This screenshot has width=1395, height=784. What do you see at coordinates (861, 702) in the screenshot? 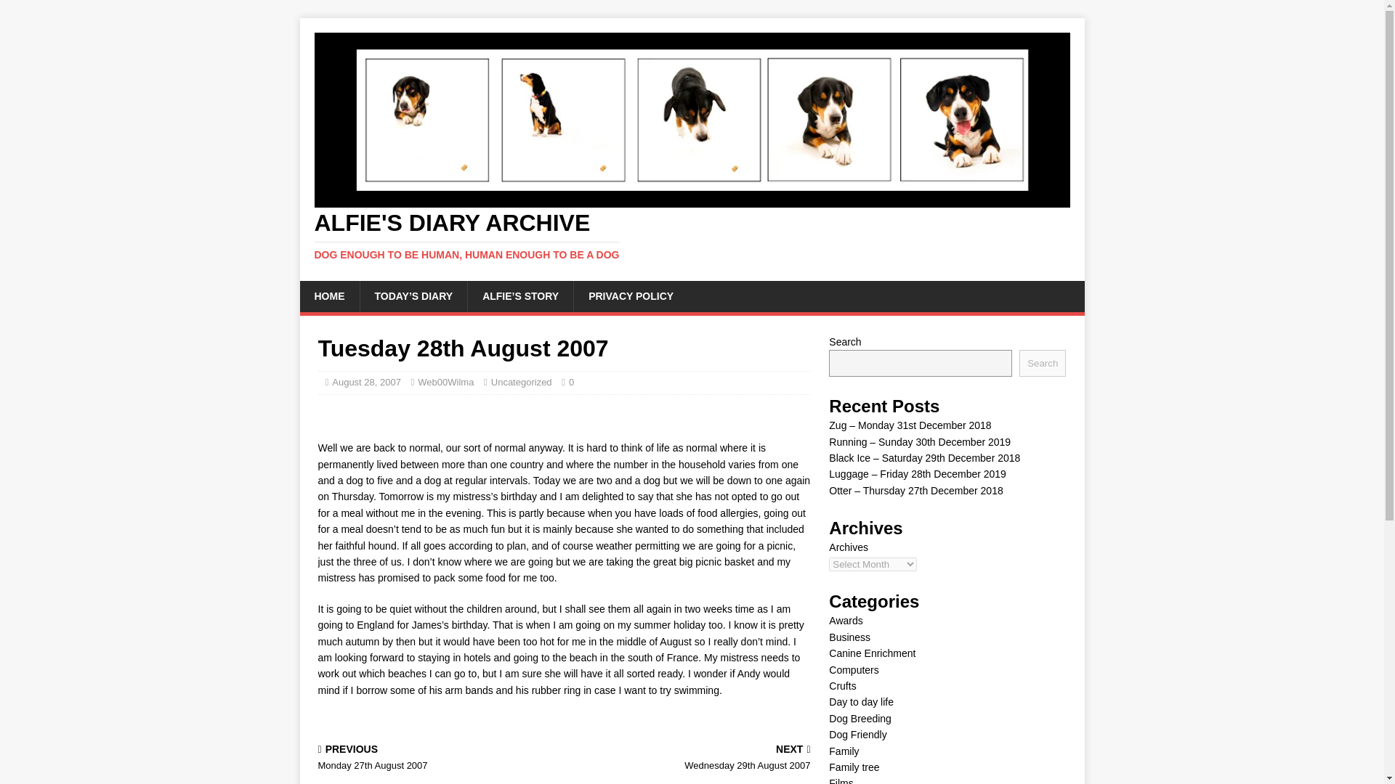
I see `HOME` at bounding box center [861, 702].